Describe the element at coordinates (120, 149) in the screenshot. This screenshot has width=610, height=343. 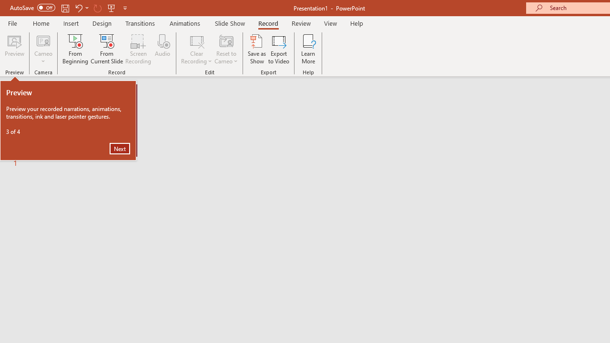
I see `Next` at that location.